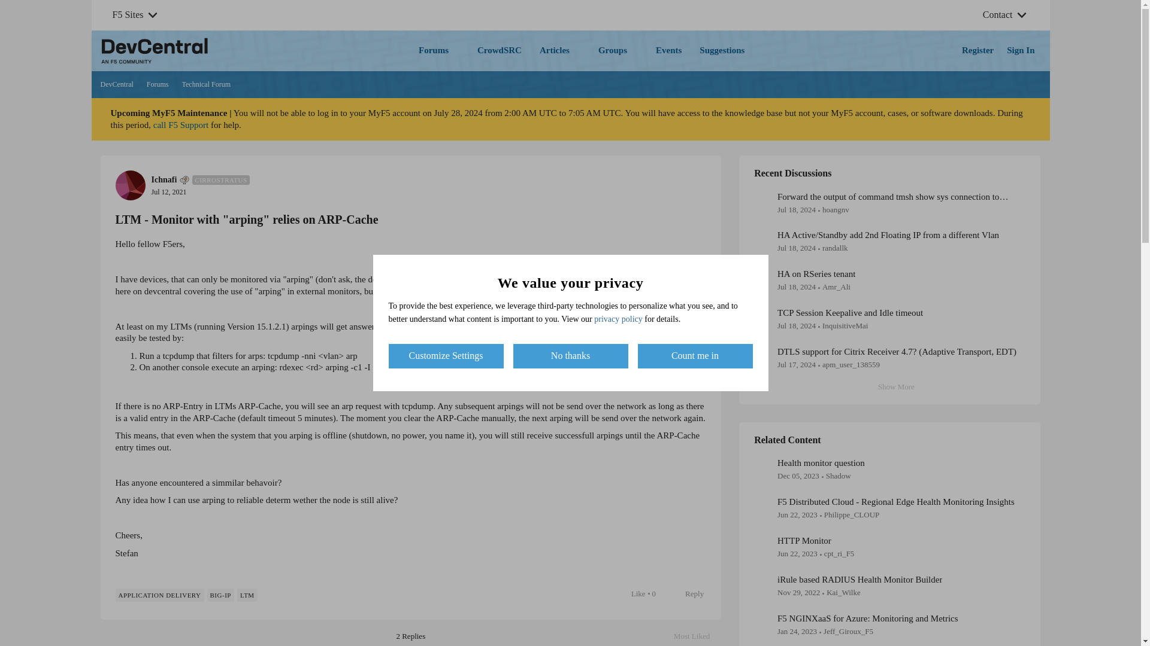 The height and width of the screenshot is (646, 1150). What do you see at coordinates (181, 124) in the screenshot?
I see `call F5 Support` at bounding box center [181, 124].